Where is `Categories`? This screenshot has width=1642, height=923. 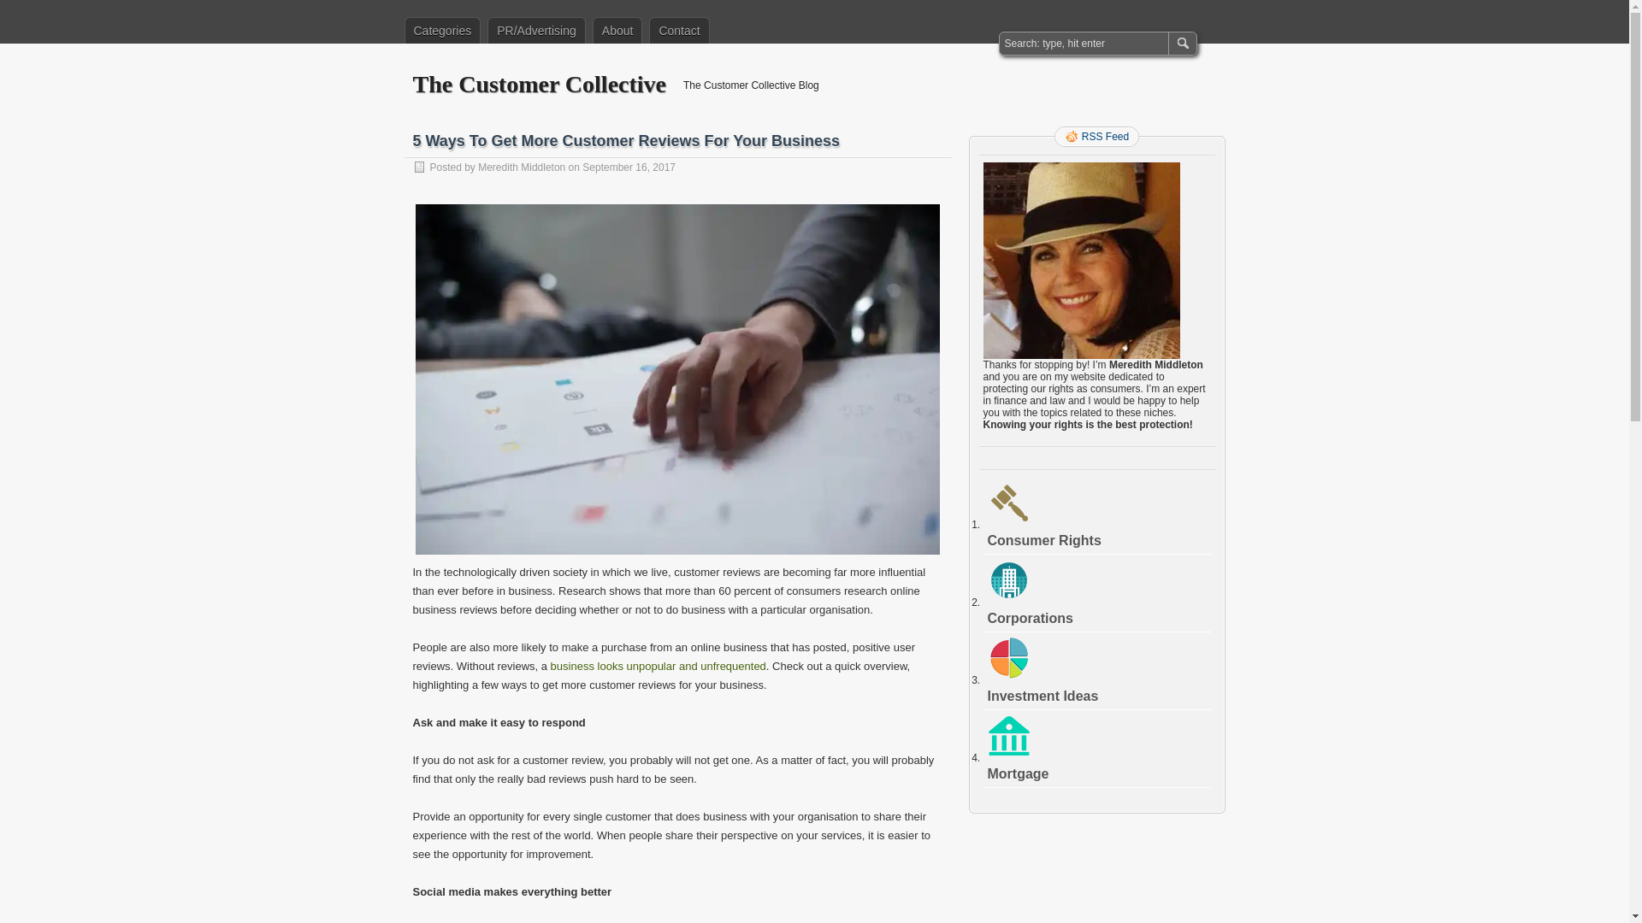 Categories is located at coordinates (442, 30).